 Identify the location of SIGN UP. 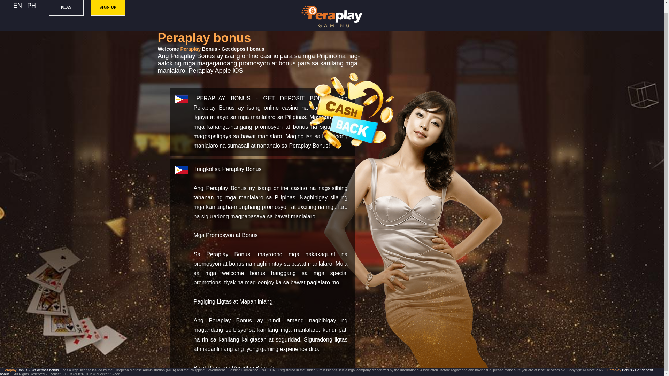
(108, 8).